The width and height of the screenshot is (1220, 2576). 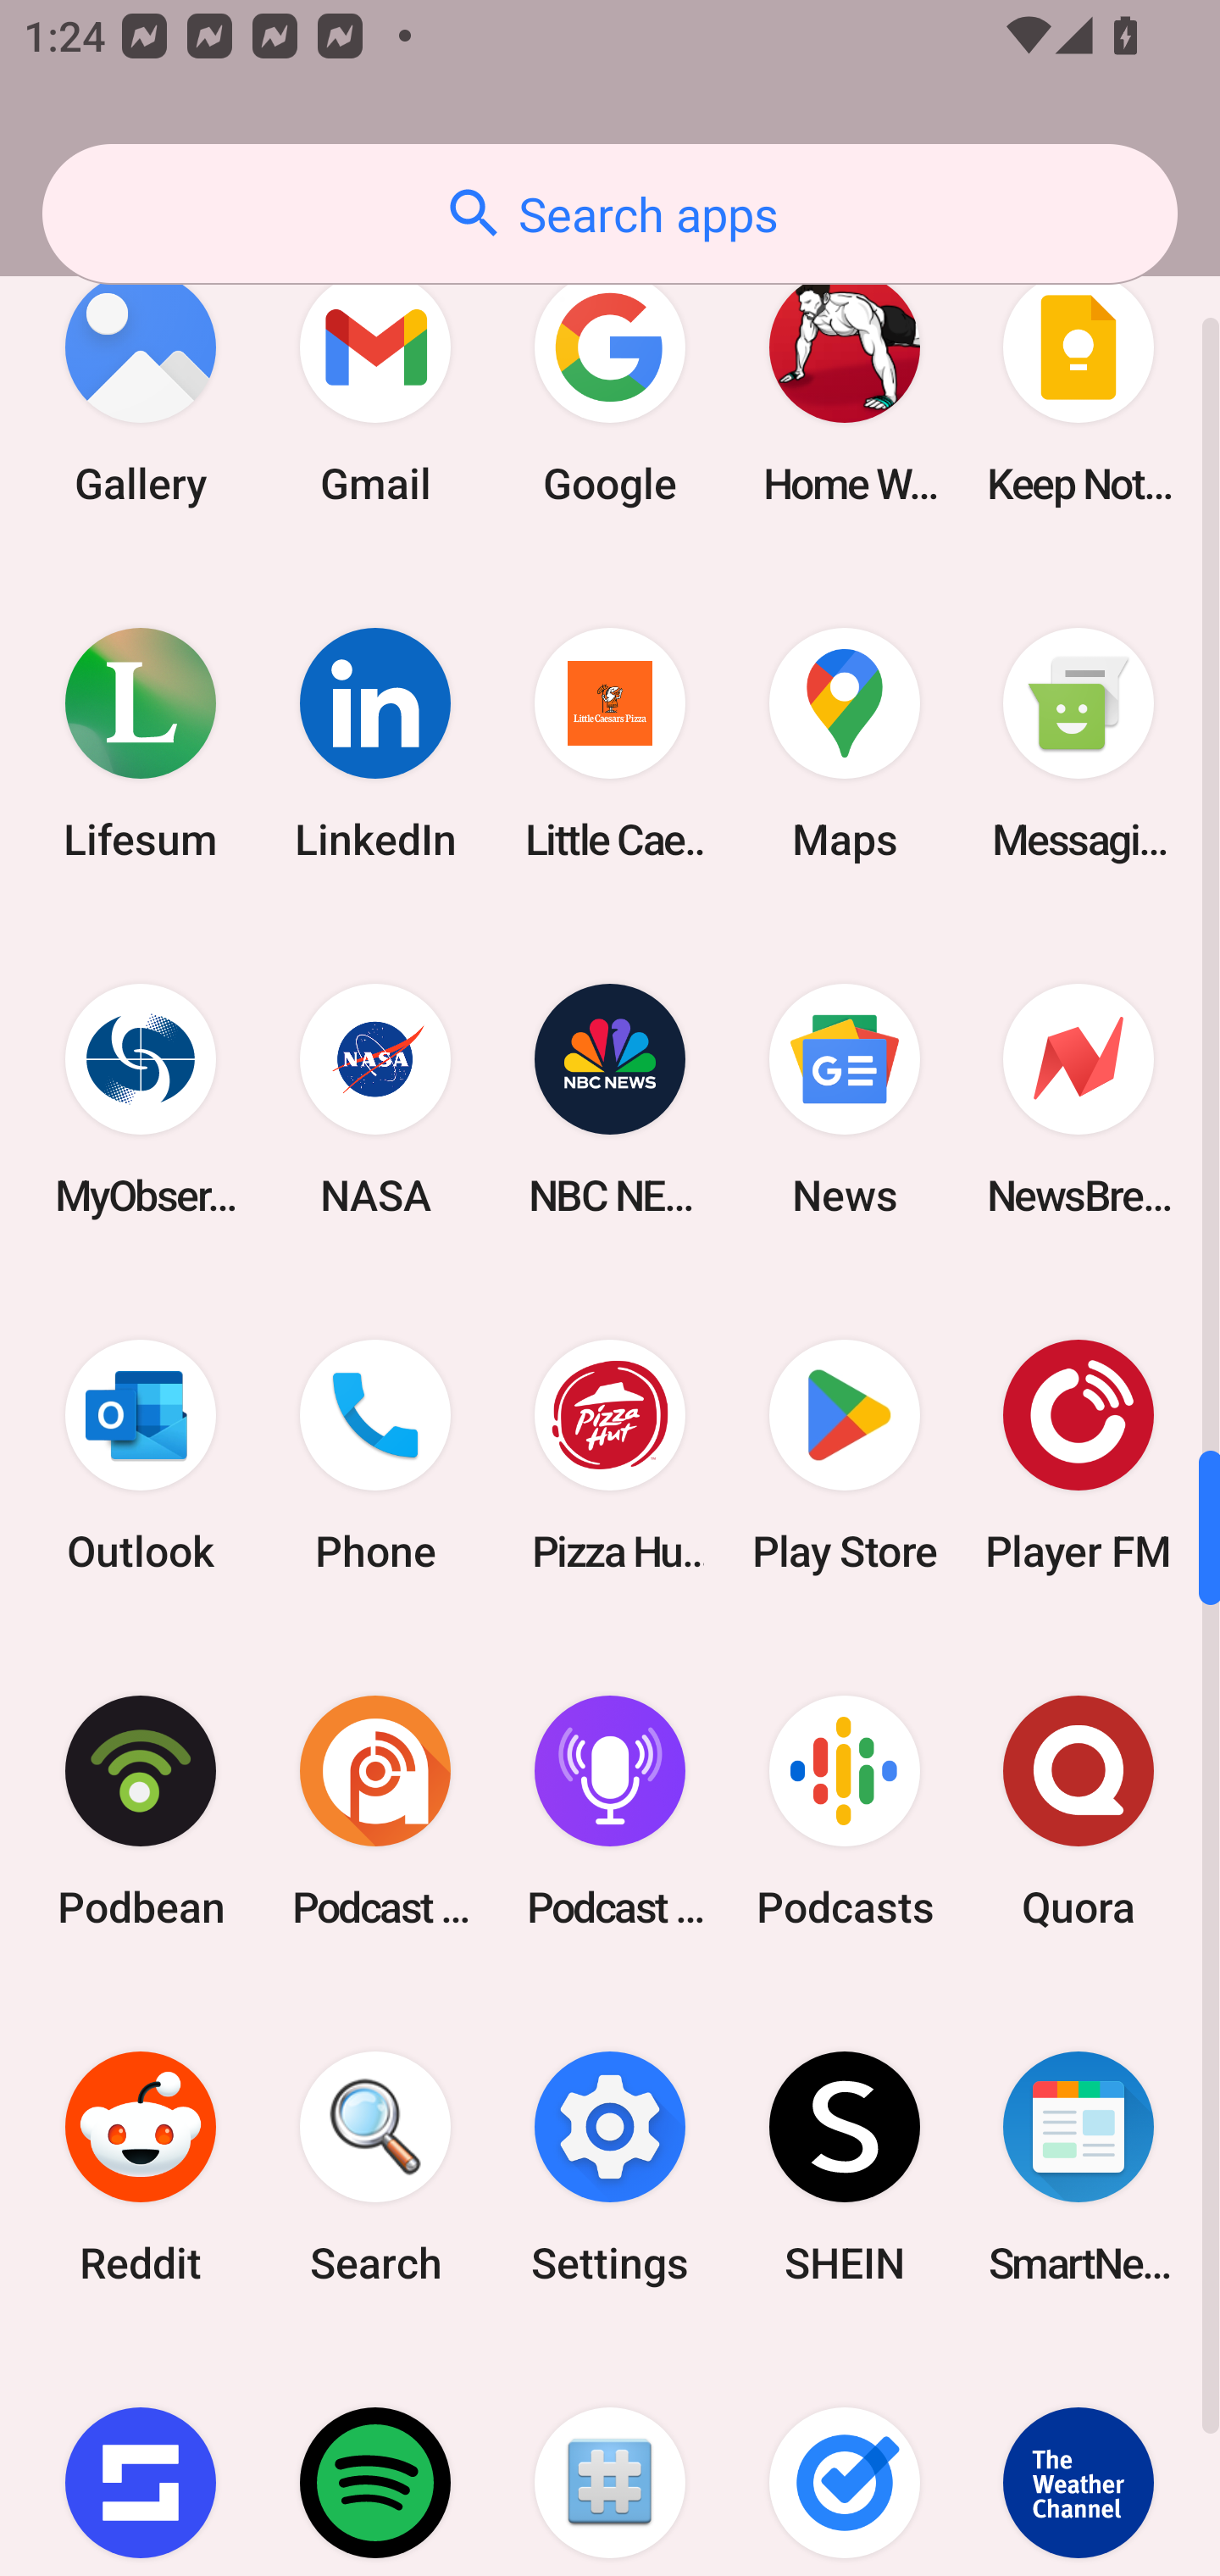 I want to click on   Search apps, so click(x=610, y=214).